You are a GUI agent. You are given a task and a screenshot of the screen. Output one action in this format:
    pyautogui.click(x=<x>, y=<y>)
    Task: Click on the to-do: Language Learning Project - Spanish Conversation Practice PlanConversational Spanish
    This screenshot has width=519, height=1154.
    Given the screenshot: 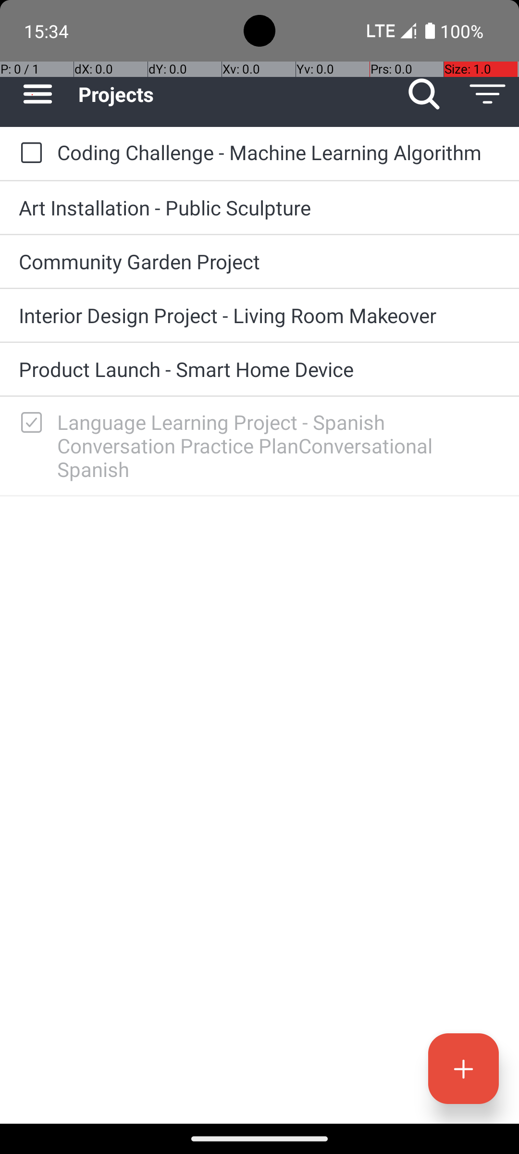 What is the action you would take?
    pyautogui.click(x=29, y=423)
    